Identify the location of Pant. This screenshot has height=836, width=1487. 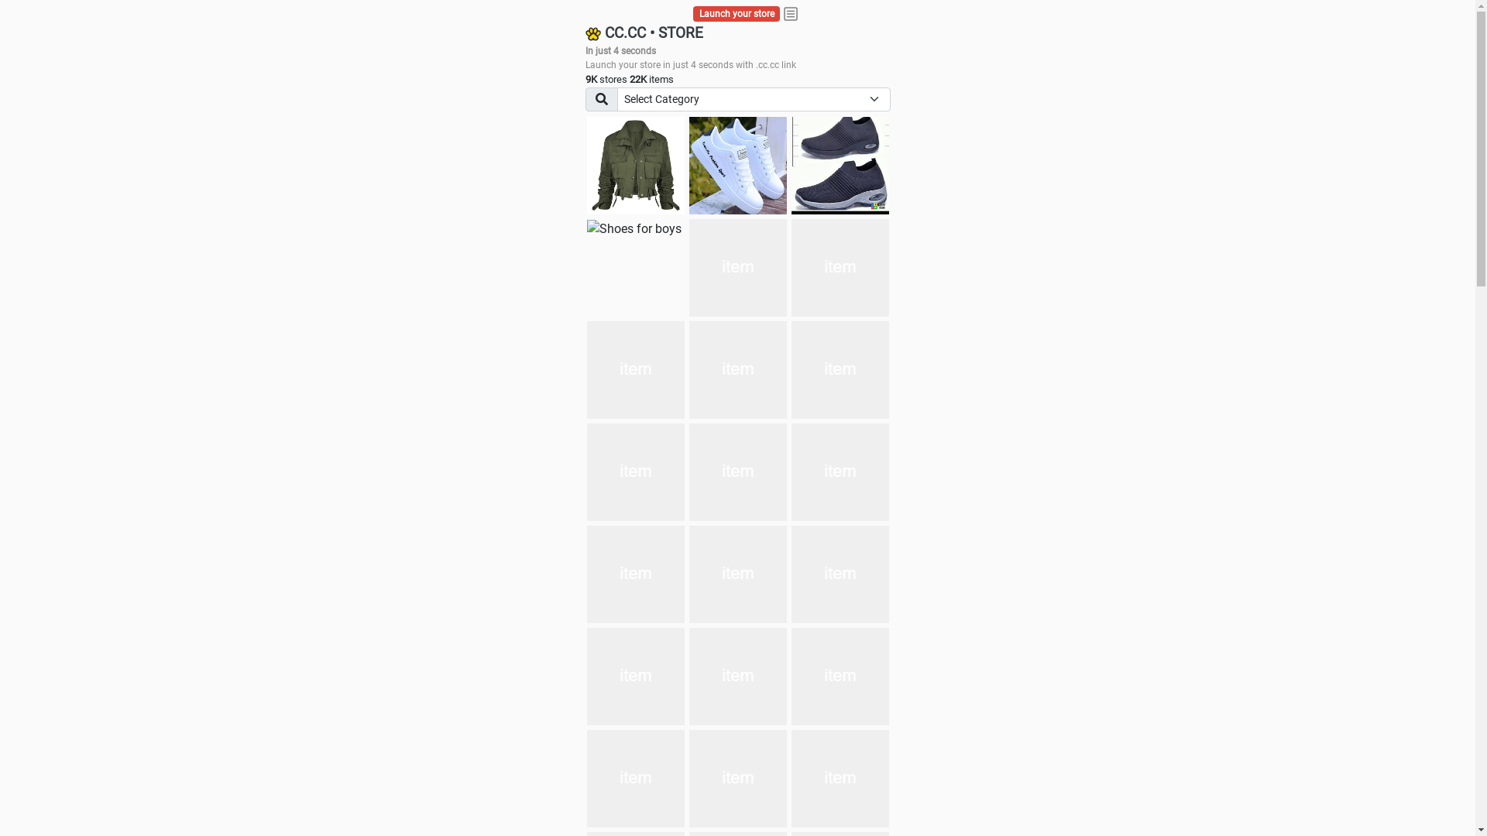
(738, 779).